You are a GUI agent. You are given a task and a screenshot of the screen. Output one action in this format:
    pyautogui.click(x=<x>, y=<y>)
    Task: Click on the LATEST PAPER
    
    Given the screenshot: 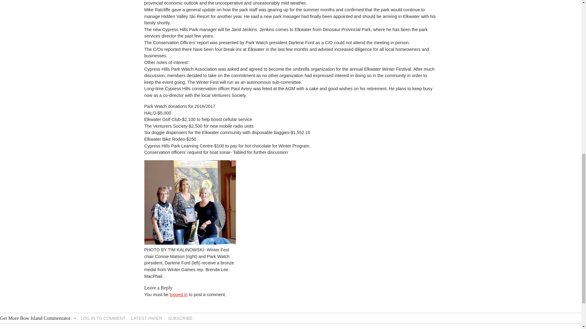 What is the action you would take?
    pyautogui.click(x=146, y=318)
    